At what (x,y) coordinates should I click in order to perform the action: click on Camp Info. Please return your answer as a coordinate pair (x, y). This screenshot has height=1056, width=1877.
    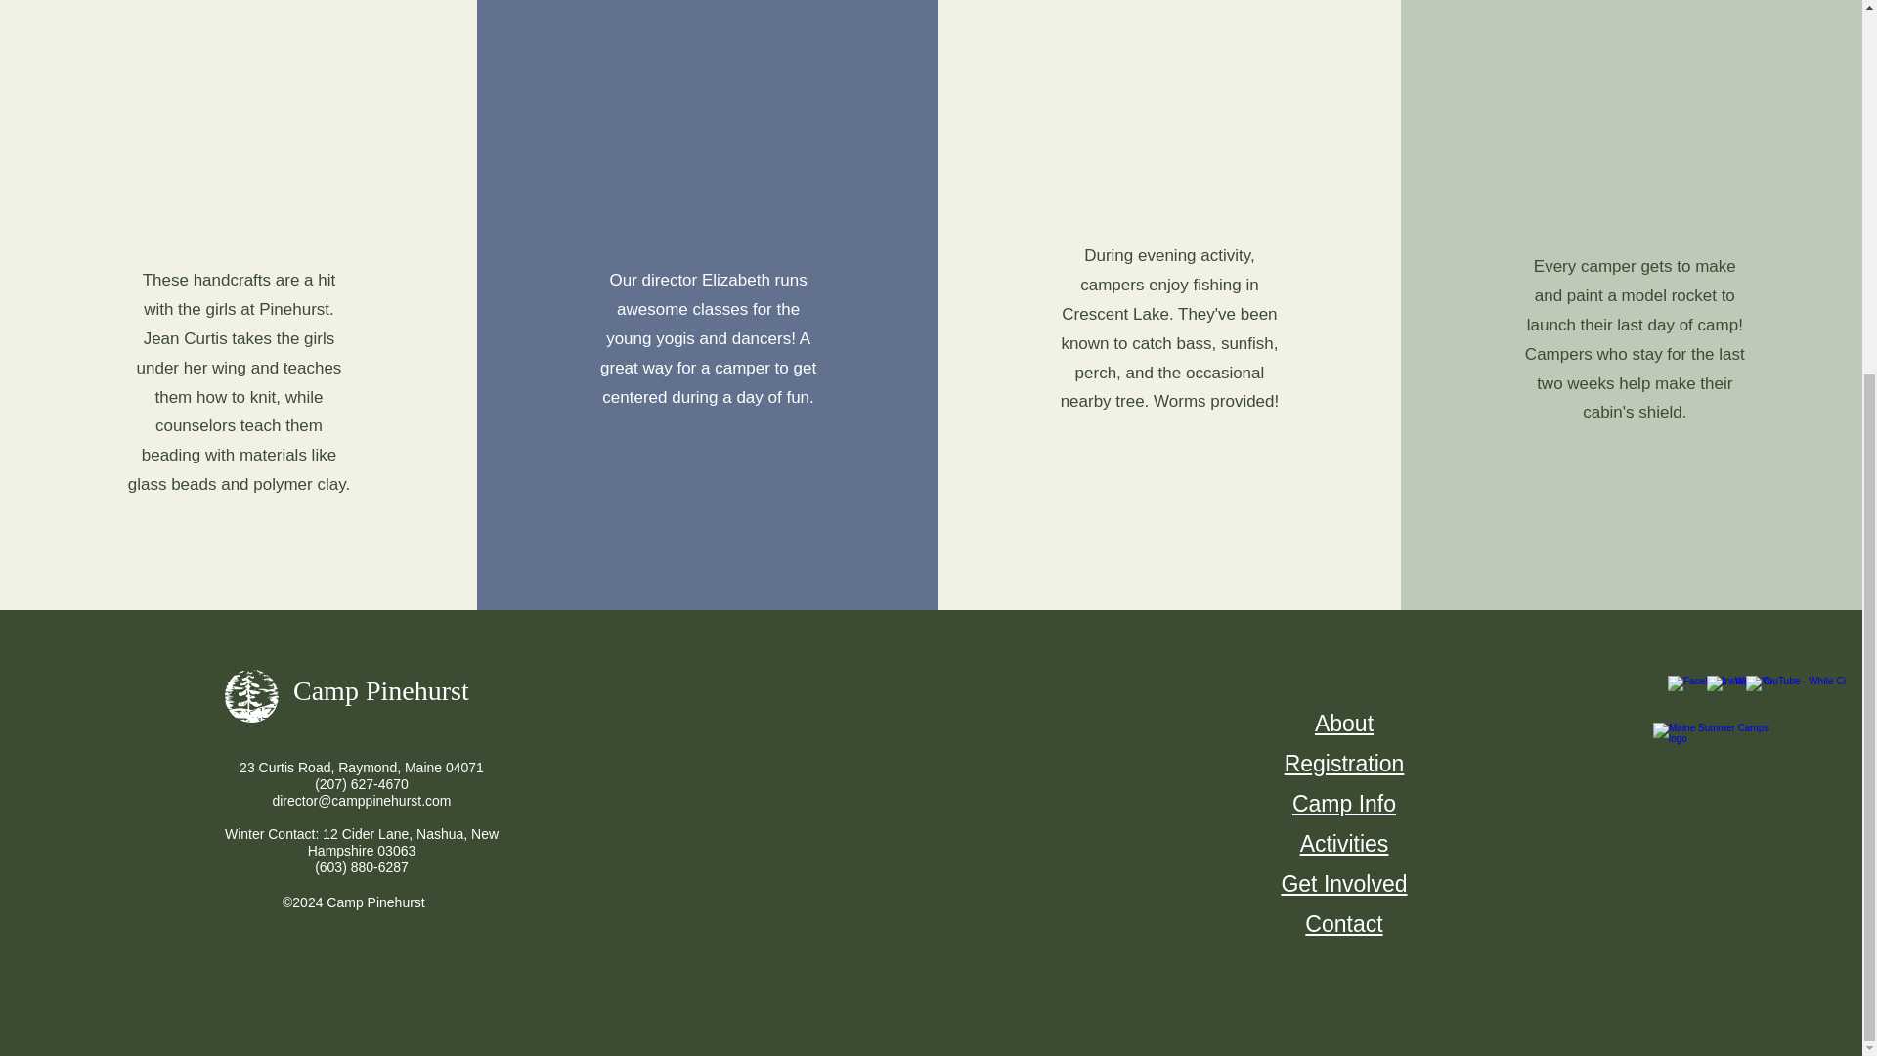
    Looking at the image, I should click on (1344, 803).